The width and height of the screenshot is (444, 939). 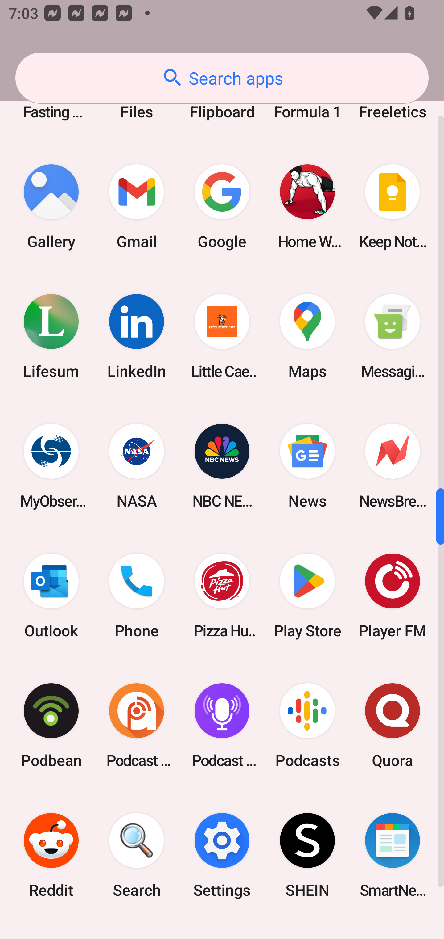 I want to click on Gallery, so click(x=51, y=206).